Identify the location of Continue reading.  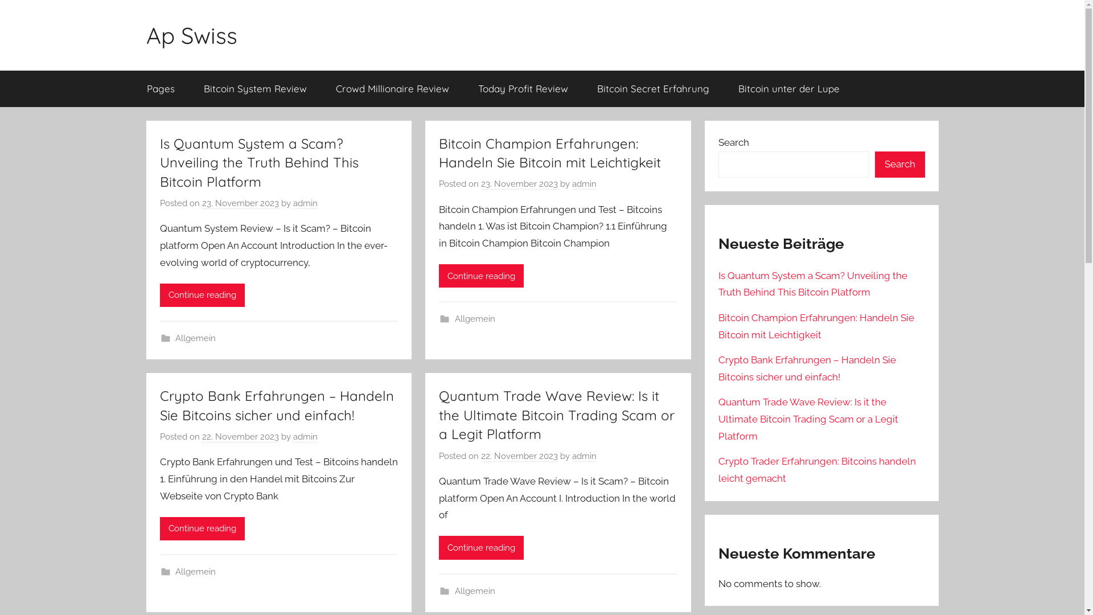
(202, 528).